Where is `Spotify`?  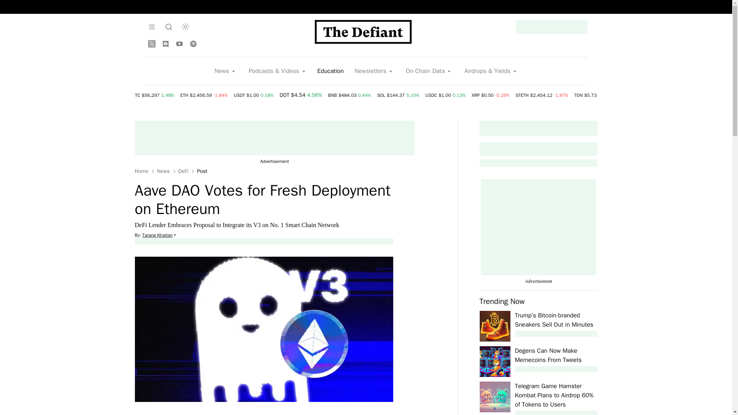 Spotify is located at coordinates (193, 44).